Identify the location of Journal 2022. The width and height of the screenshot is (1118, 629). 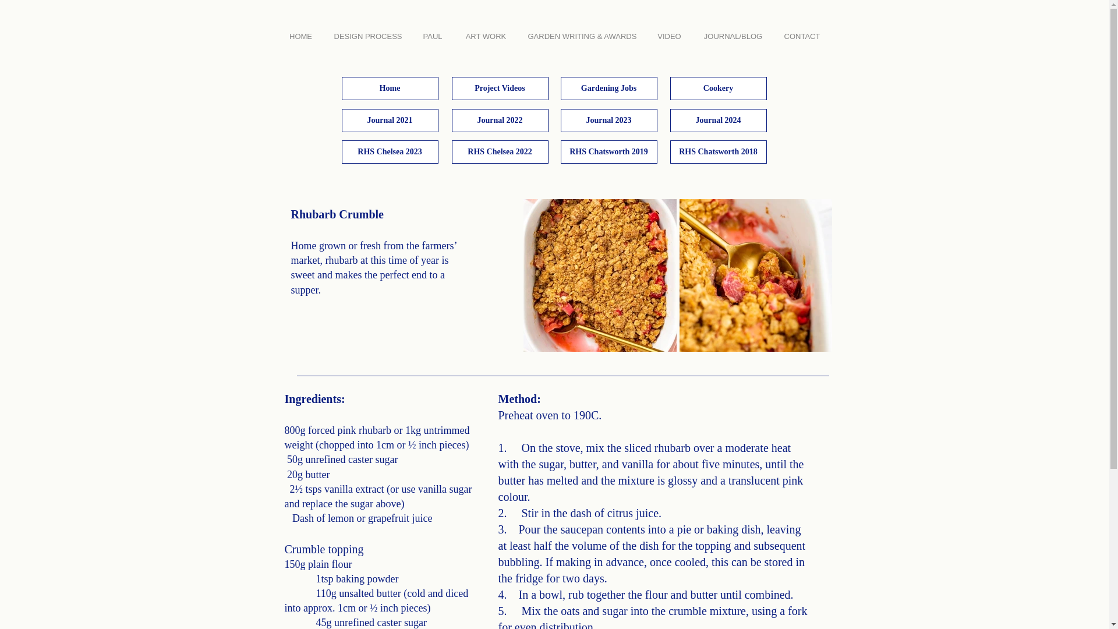
(500, 120).